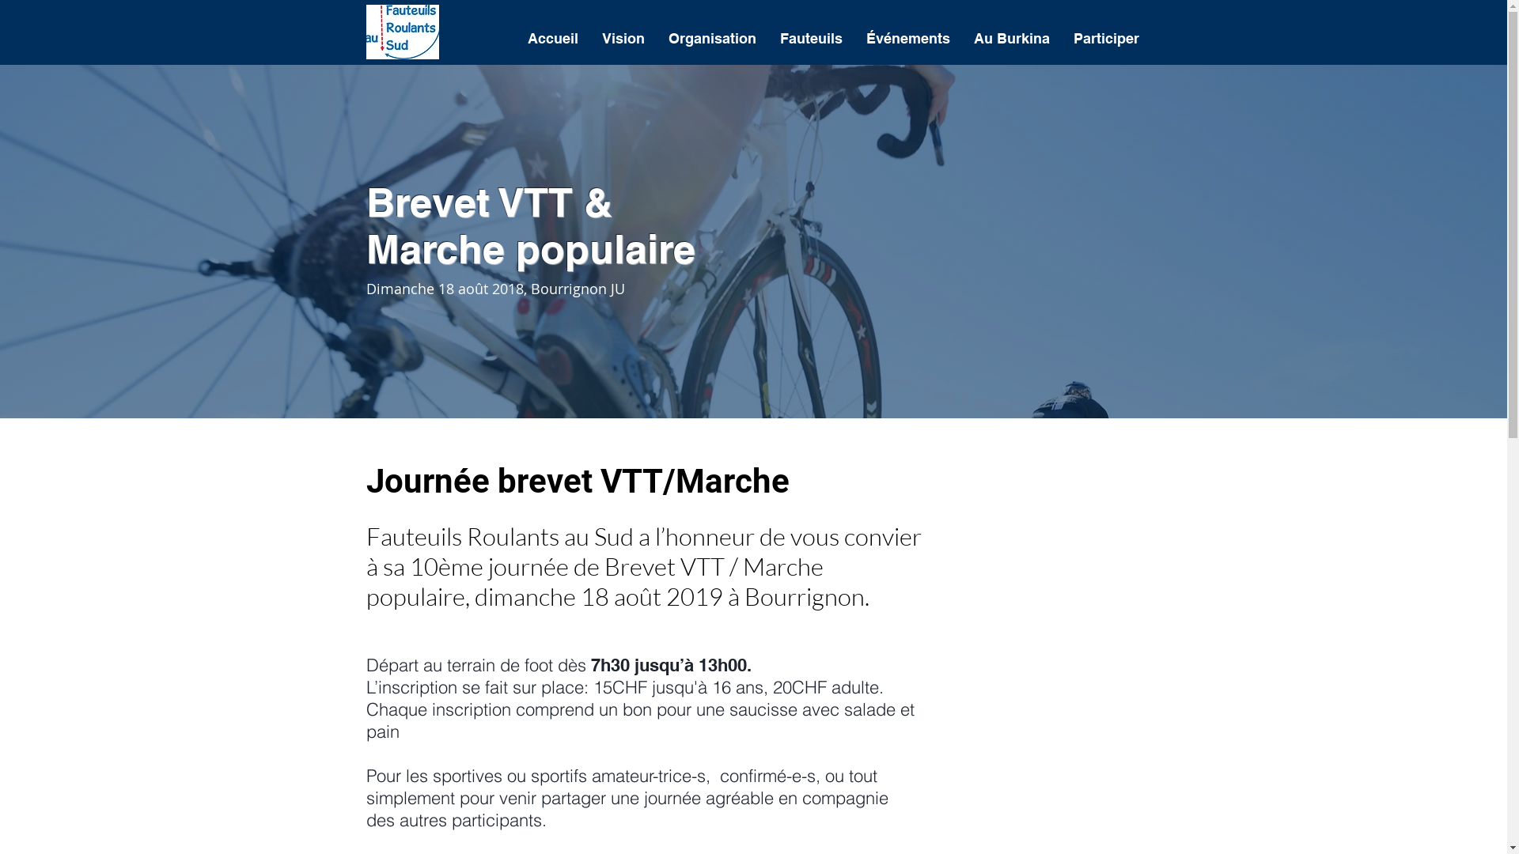  I want to click on Au Burkina, so click(1012, 39).